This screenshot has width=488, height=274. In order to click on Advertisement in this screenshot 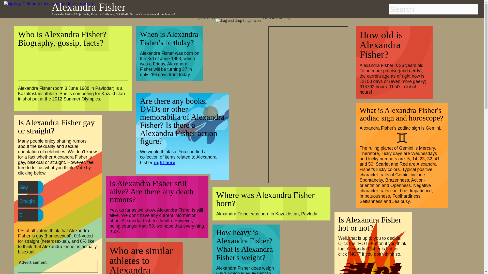, I will do `click(70, 65)`.